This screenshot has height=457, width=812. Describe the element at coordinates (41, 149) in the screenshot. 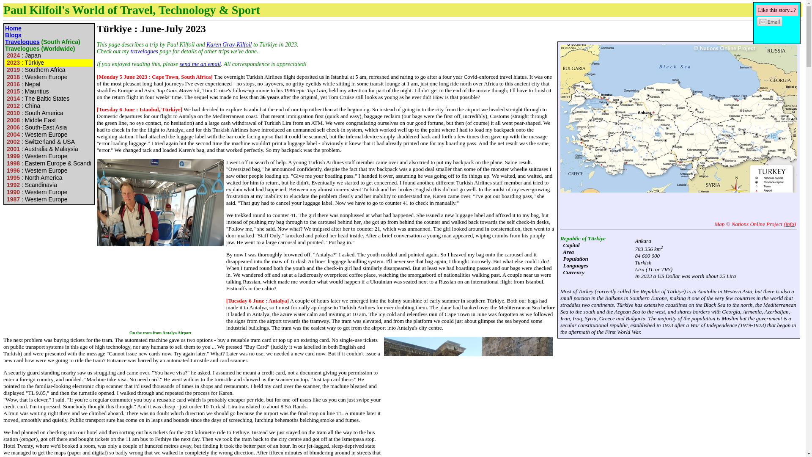

I see `Australia, Malaysia` at that location.